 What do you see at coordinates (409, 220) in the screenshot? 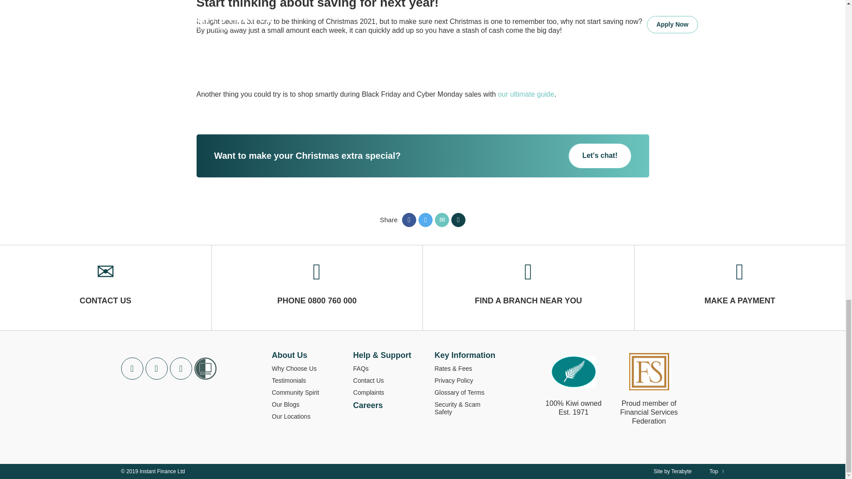
I see `Share on Facebook` at bounding box center [409, 220].